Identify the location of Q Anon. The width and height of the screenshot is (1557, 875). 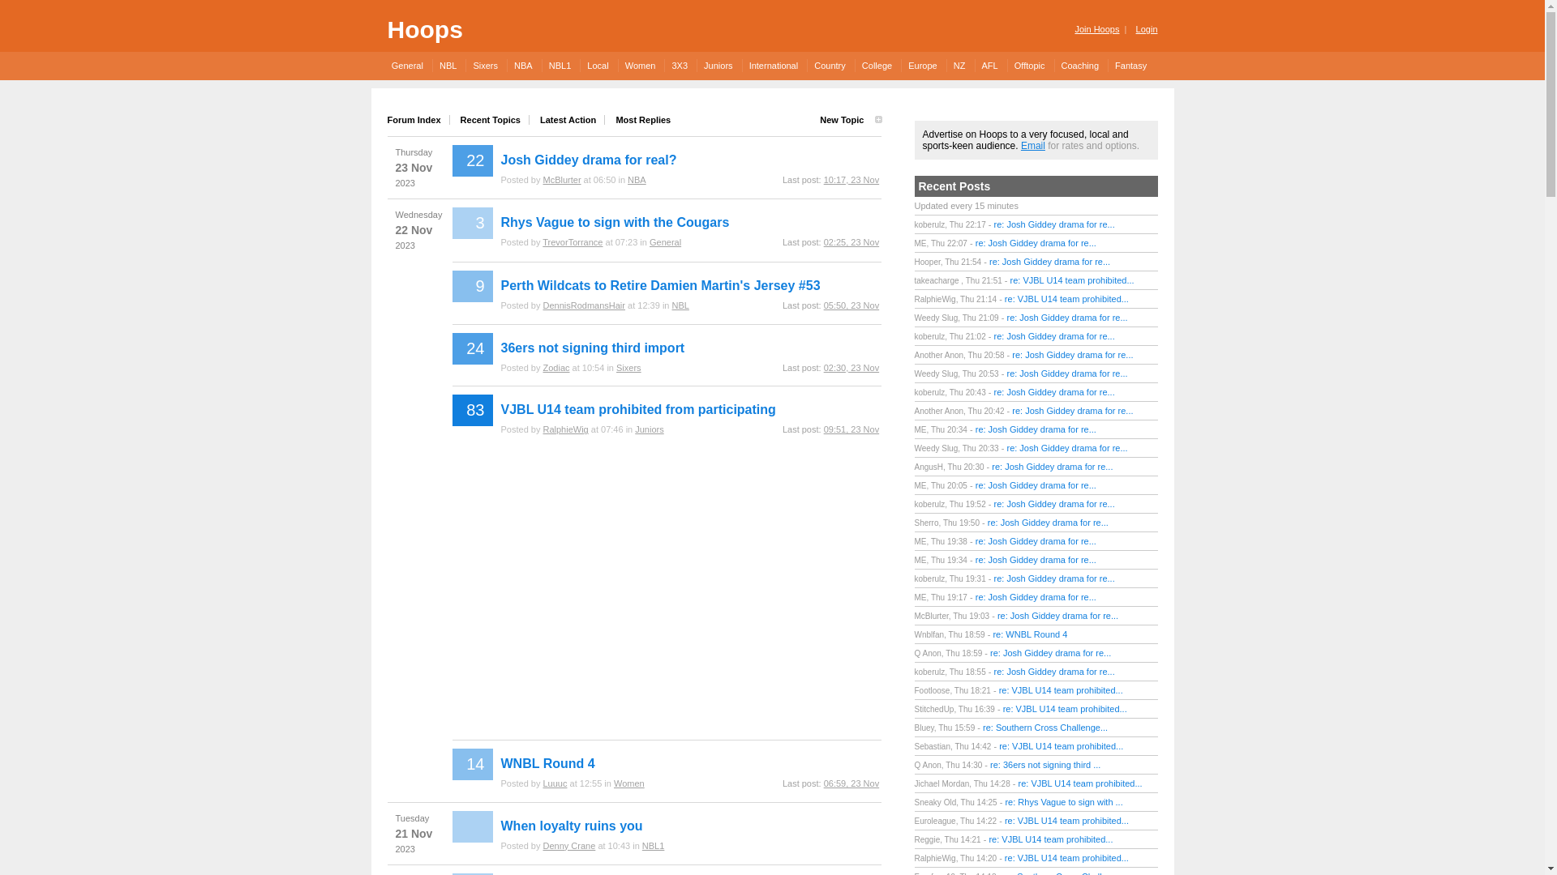
(928, 765).